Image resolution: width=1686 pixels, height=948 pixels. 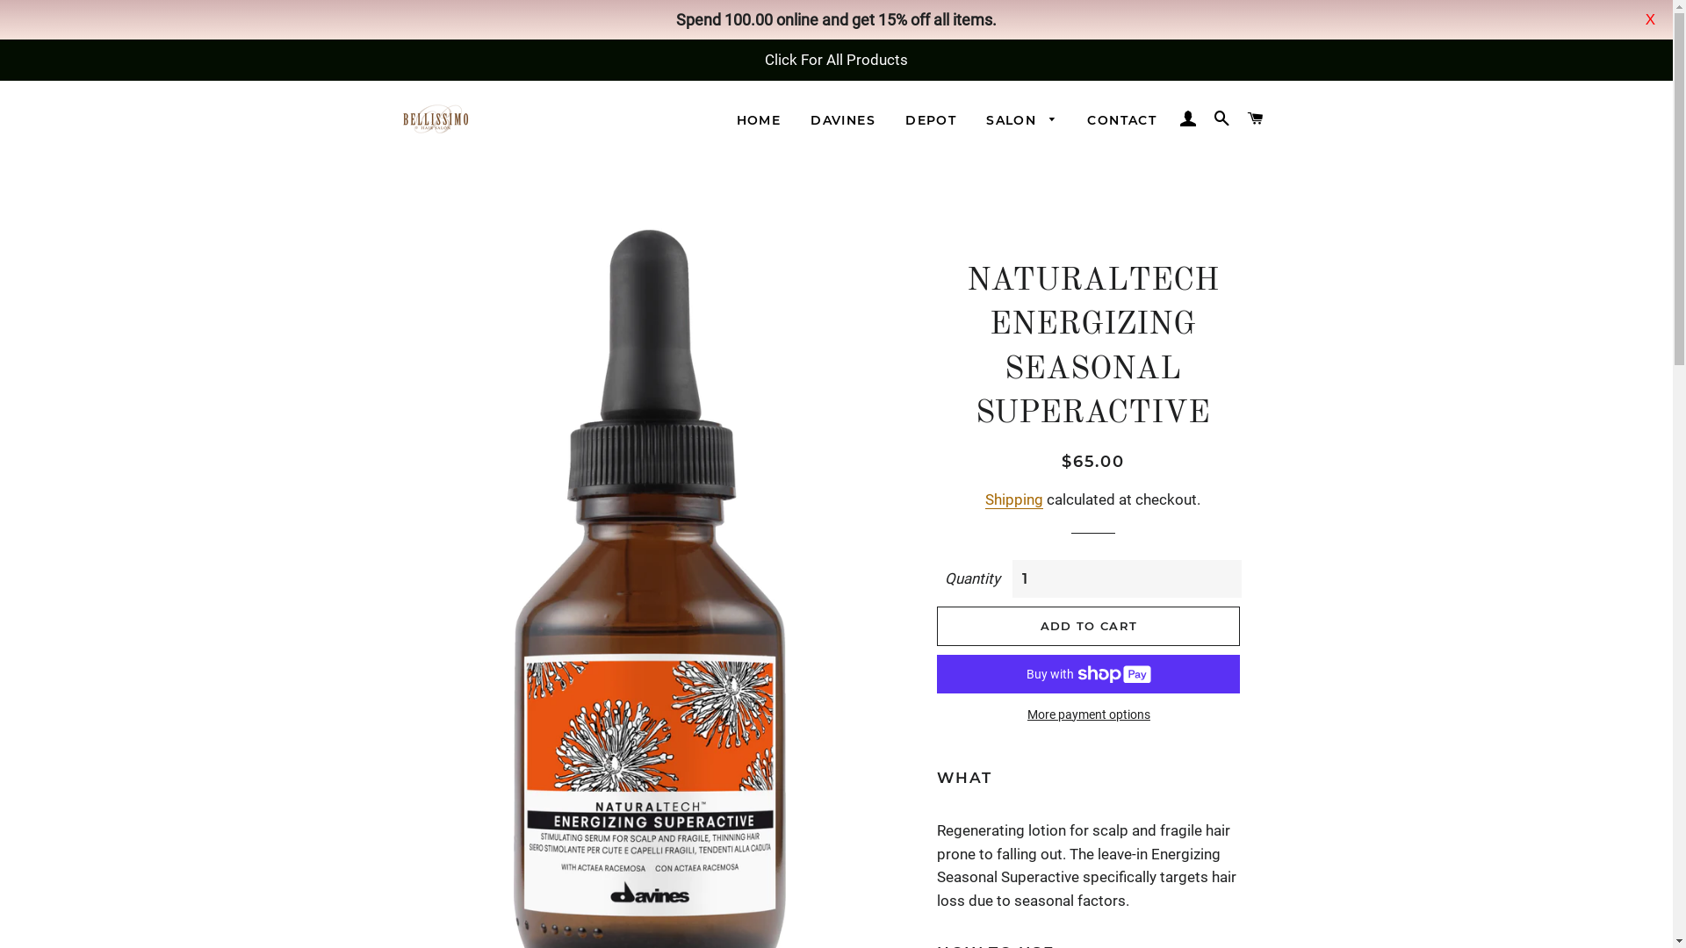 What do you see at coordinates (1022, 121) in the screenshot?
I see `SALON` at bounding box center [1022, 121].